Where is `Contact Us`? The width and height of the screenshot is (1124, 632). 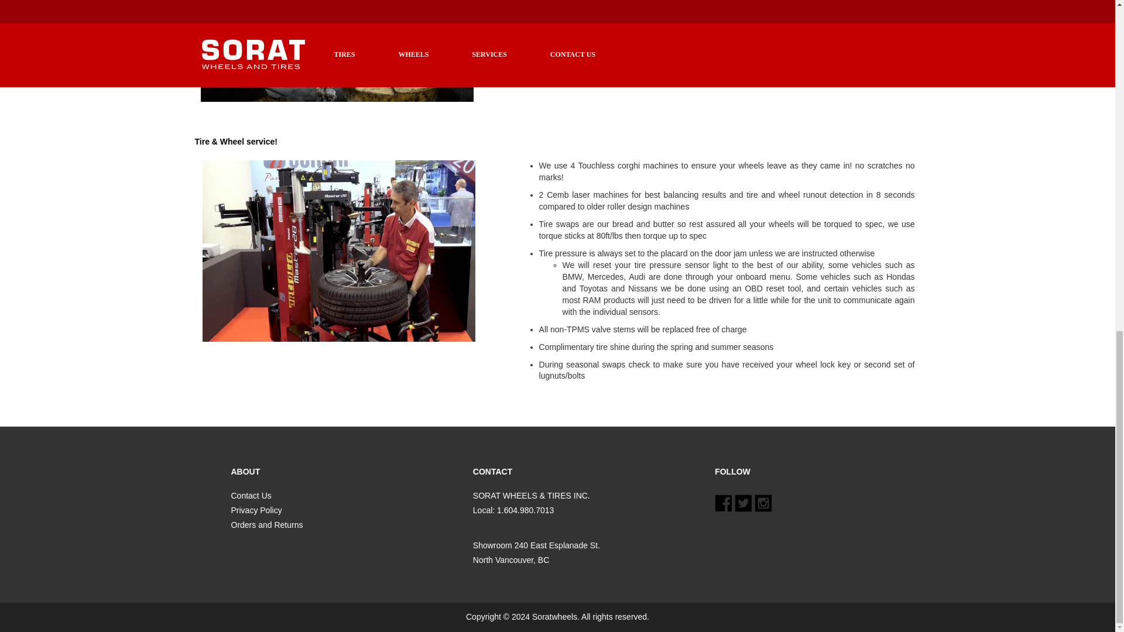 Contact Us is located at coordinates (251, 496).